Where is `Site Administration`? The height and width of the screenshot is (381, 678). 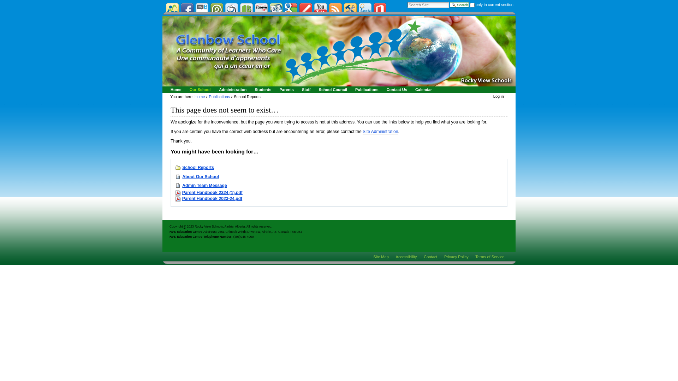 Site Administration is located at coordinates (380, 132).